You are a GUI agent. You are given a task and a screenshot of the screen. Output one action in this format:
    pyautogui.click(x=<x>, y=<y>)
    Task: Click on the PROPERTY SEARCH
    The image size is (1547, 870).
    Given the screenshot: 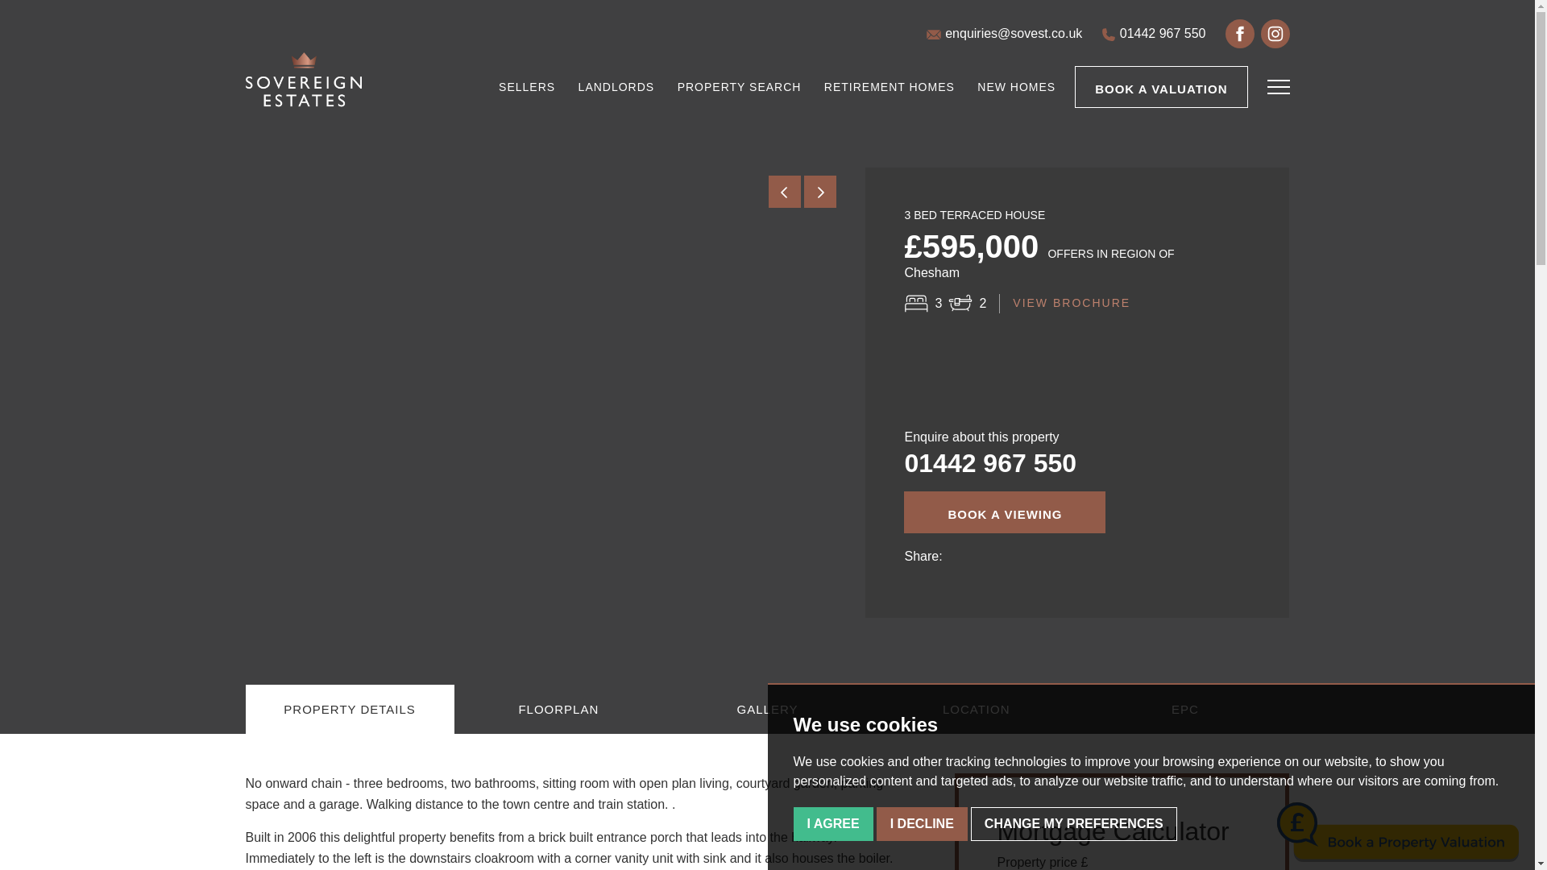 What is the action you would take?
    pyautogui.click(x=739, y=87)
    